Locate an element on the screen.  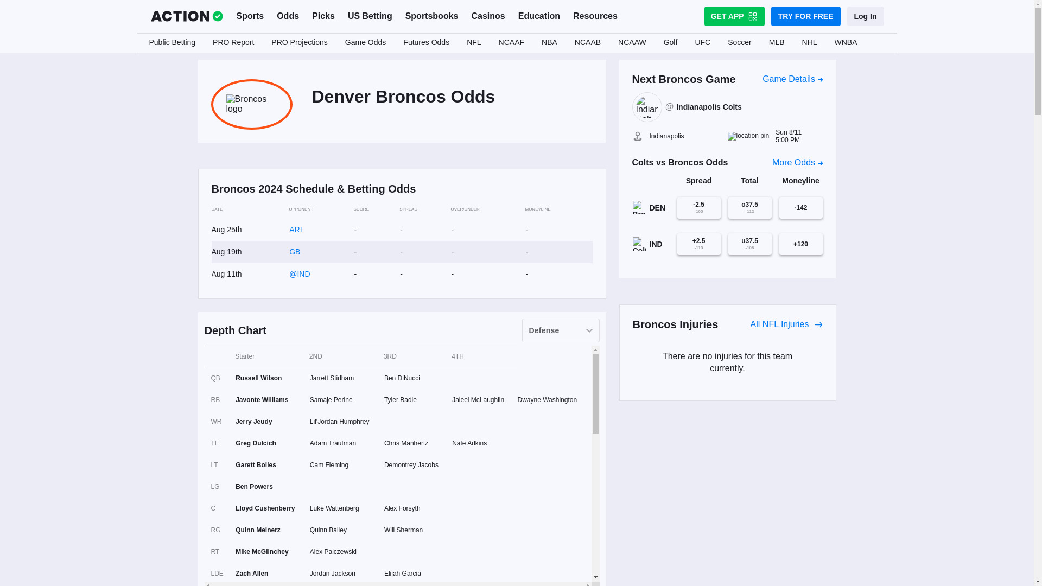
UFC is located at coordinates (702, 43).